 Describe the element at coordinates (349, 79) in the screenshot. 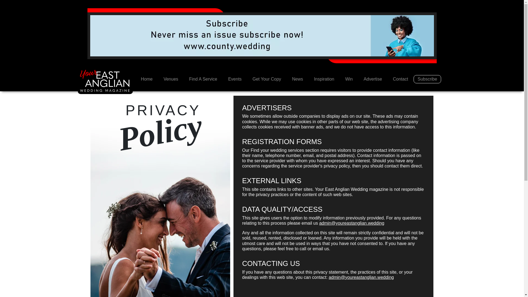

I see `Win` at that location.